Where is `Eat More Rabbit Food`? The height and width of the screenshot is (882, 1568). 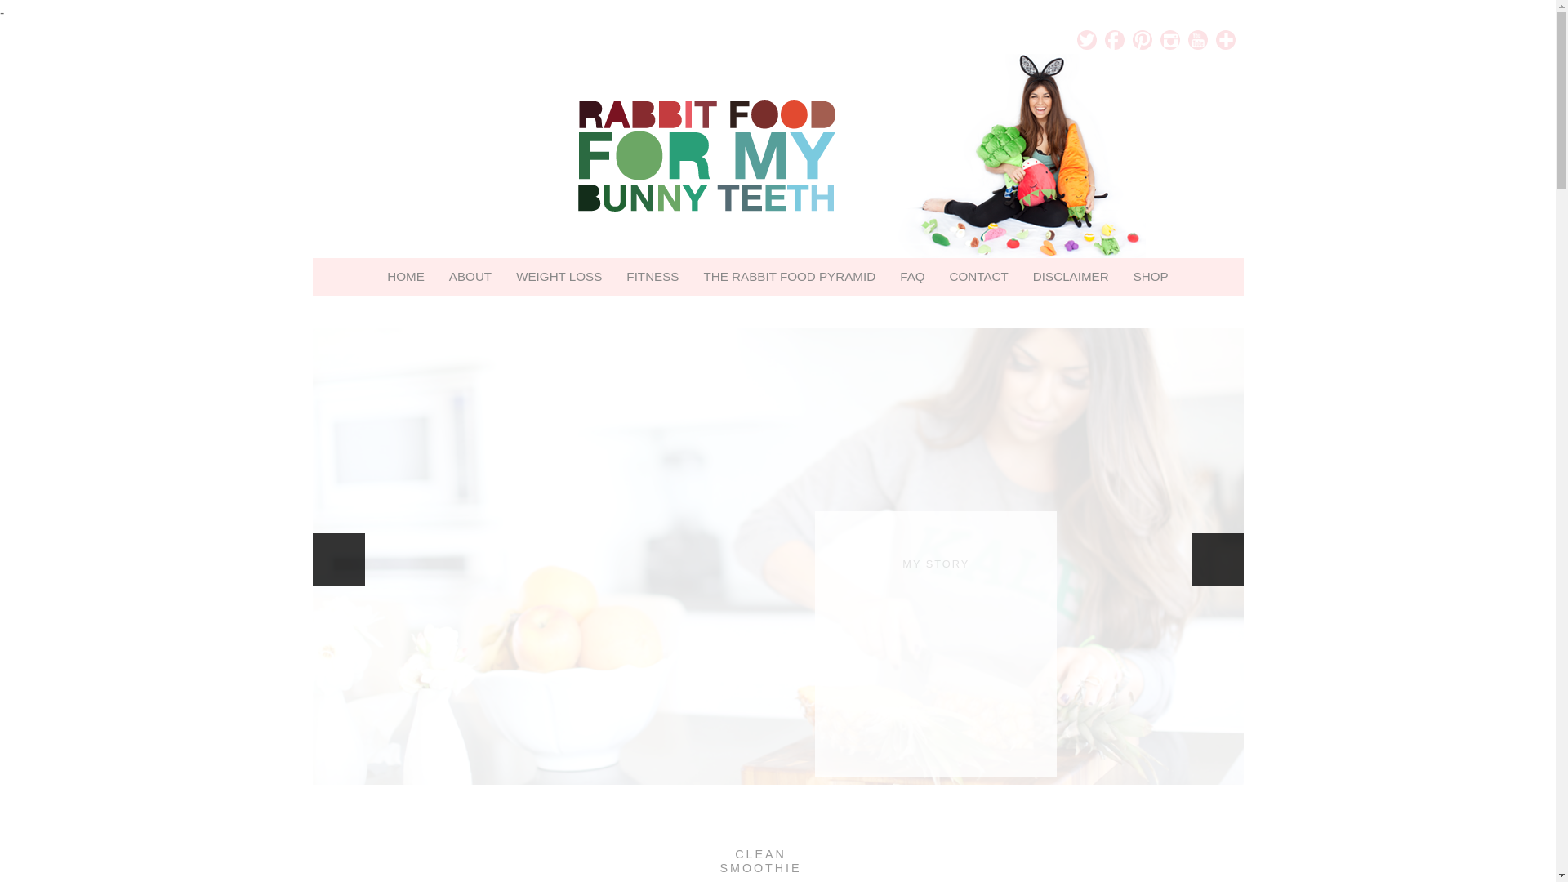 Eat More Rabbit Food is located at coordinates (777, 155).